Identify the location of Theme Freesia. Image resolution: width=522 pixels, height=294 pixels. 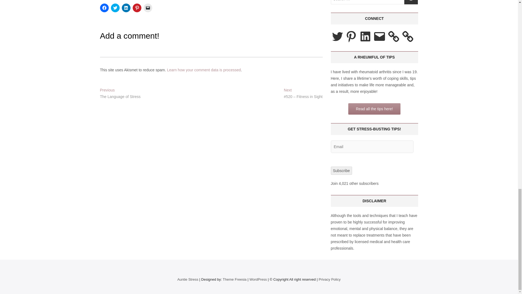
(234, 279).